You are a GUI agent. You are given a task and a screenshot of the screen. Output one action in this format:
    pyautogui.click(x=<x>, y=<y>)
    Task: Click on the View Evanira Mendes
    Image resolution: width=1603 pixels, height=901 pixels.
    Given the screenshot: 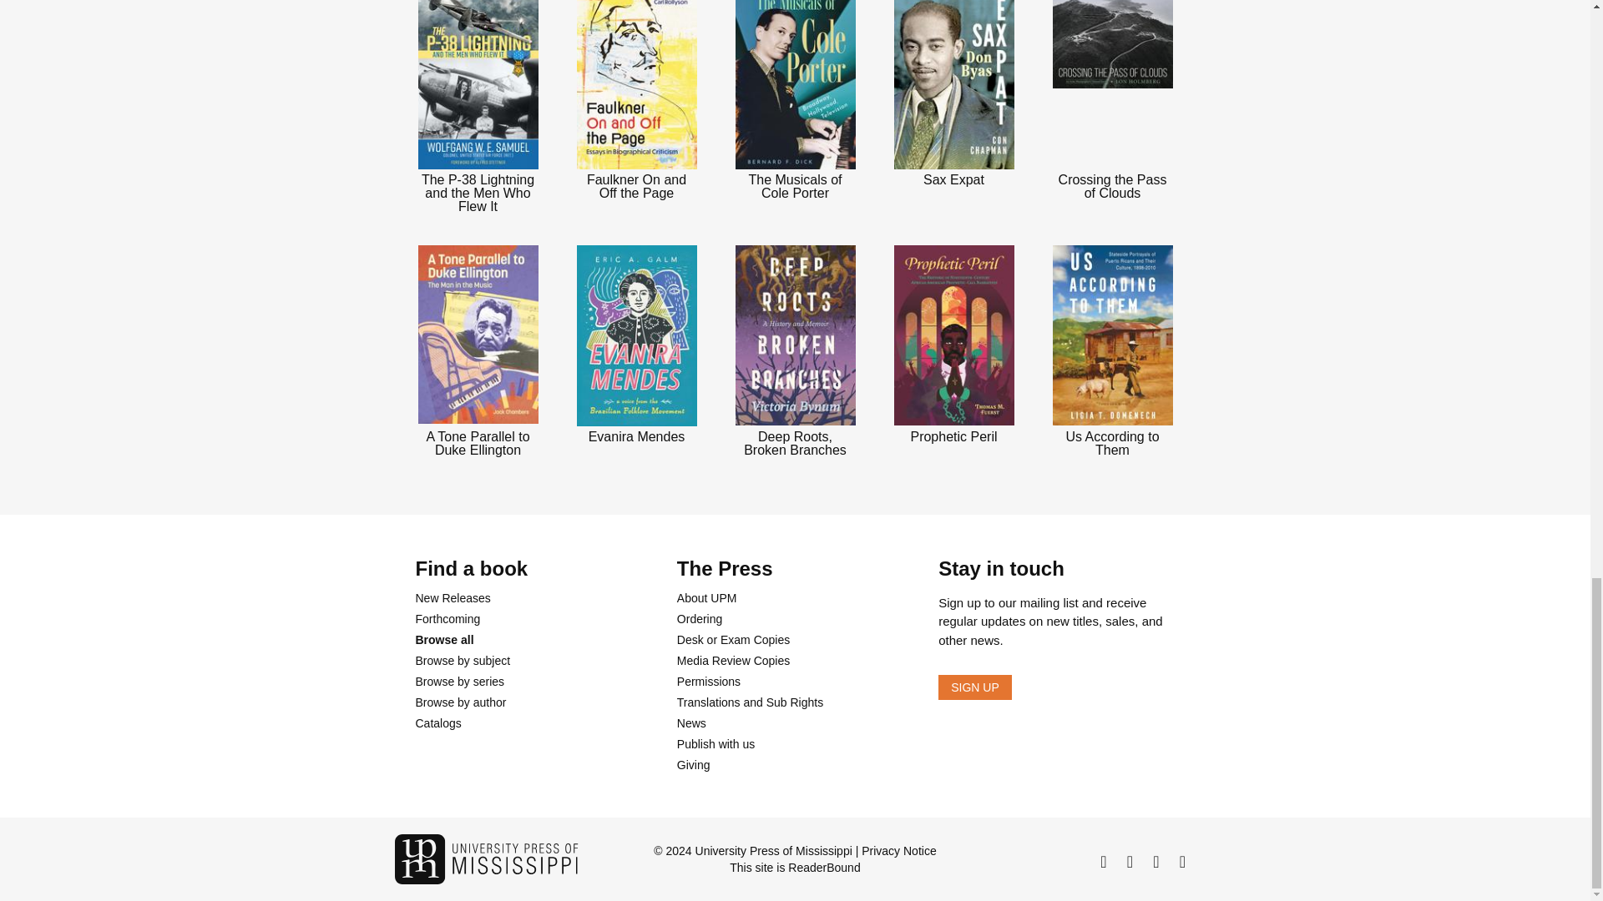 What is the action you would take?
    pyautogui.click(x=636, y=344)
    